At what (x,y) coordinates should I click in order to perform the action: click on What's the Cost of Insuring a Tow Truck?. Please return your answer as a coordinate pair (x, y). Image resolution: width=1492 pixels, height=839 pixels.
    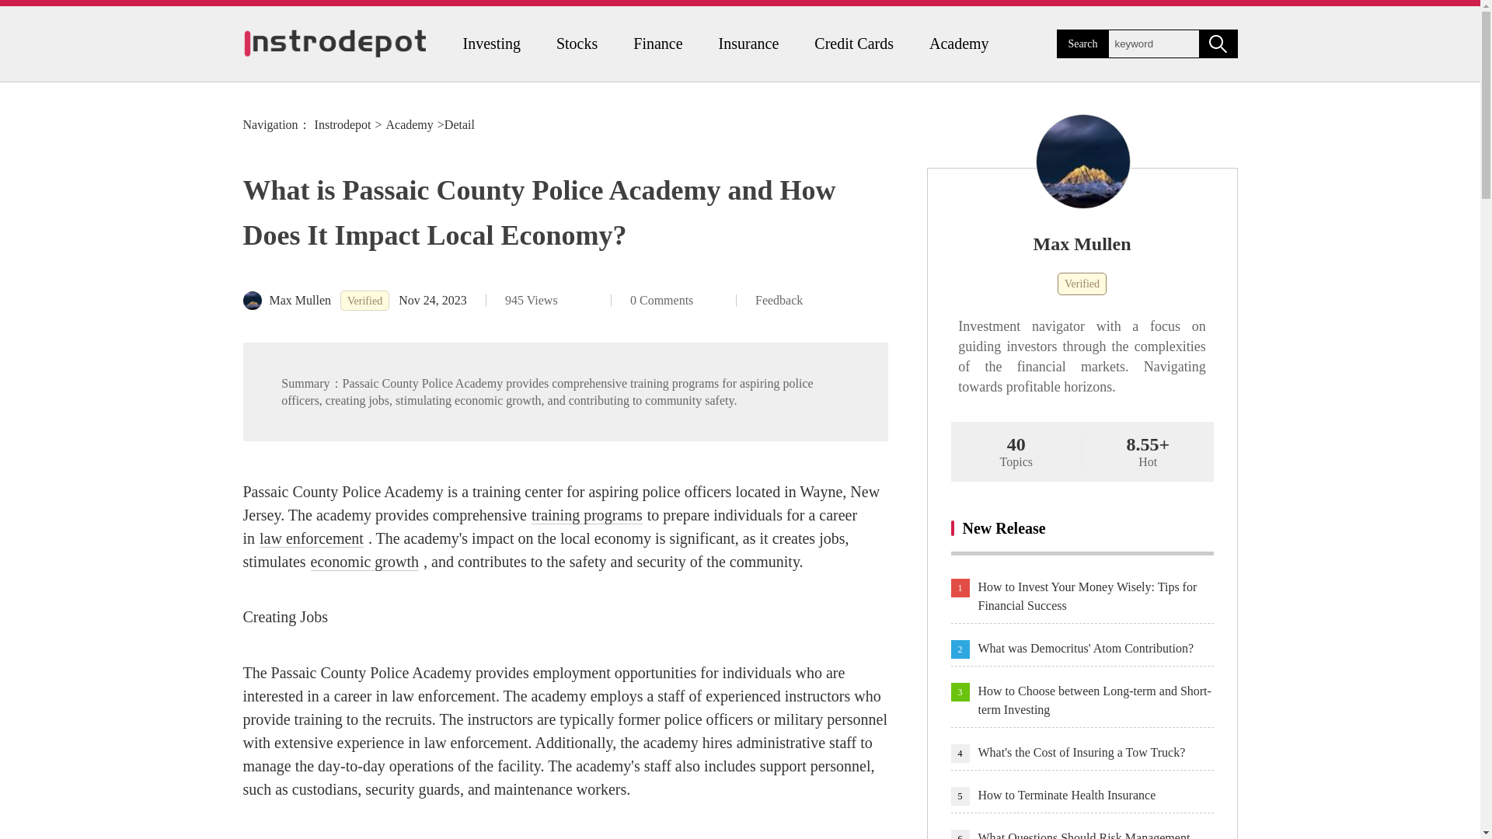
    Looking at the image, I should click on (1094, 752).